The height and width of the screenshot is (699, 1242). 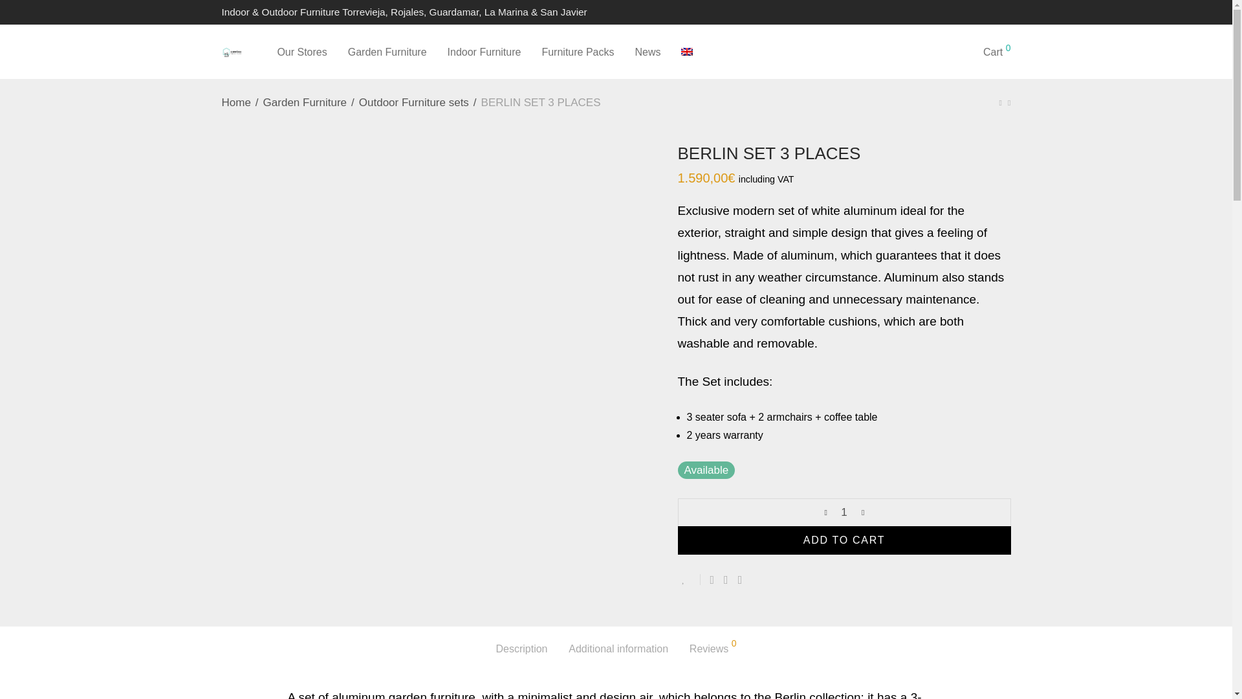 What do you see at coordinates (844, 540) in the screenshot?
I see `ADD TO CART` at bounding box center [844, 540].